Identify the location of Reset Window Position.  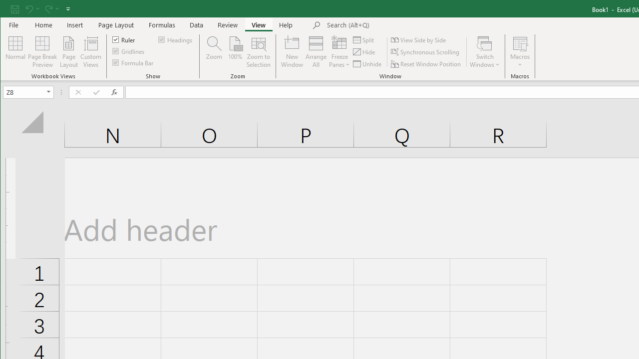
(426, 64).